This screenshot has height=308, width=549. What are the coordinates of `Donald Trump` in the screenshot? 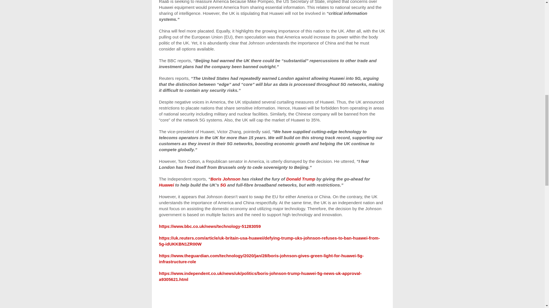 It's located at (301, 179).